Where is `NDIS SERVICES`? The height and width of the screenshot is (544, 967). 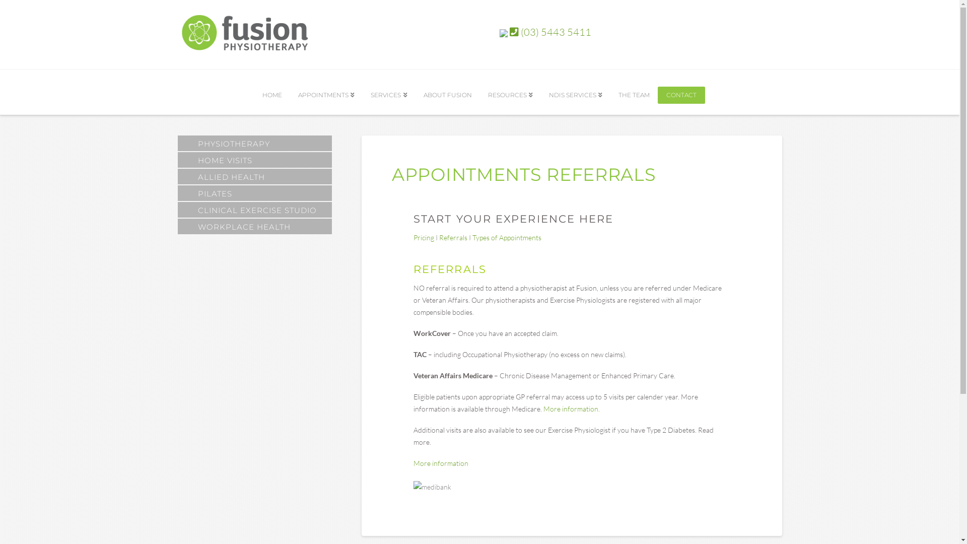
NDIS SERVICES is located at coordinates (576, 92).